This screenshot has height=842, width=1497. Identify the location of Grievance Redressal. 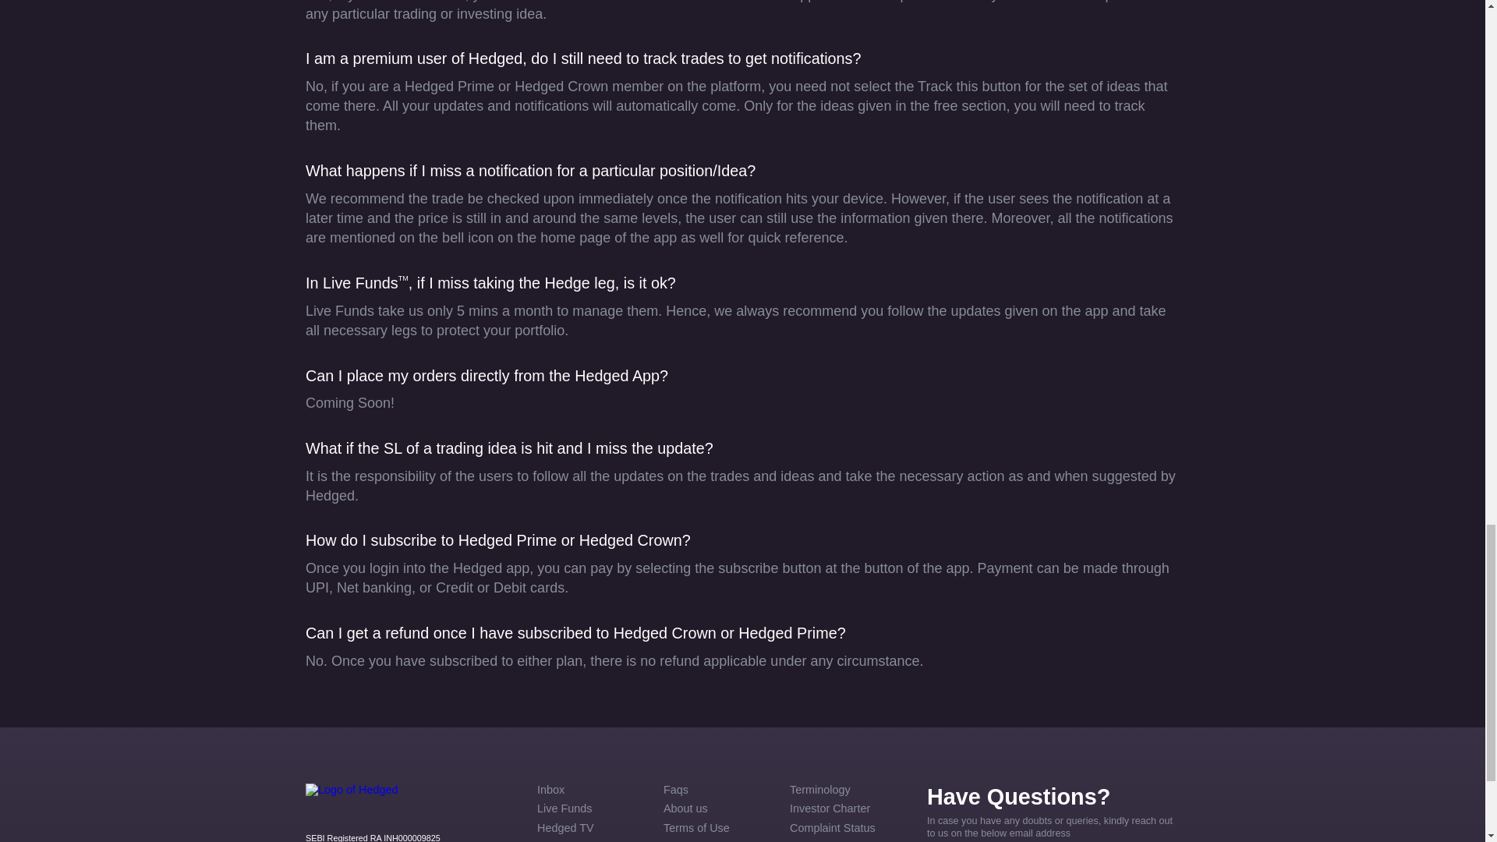
(846, 840).